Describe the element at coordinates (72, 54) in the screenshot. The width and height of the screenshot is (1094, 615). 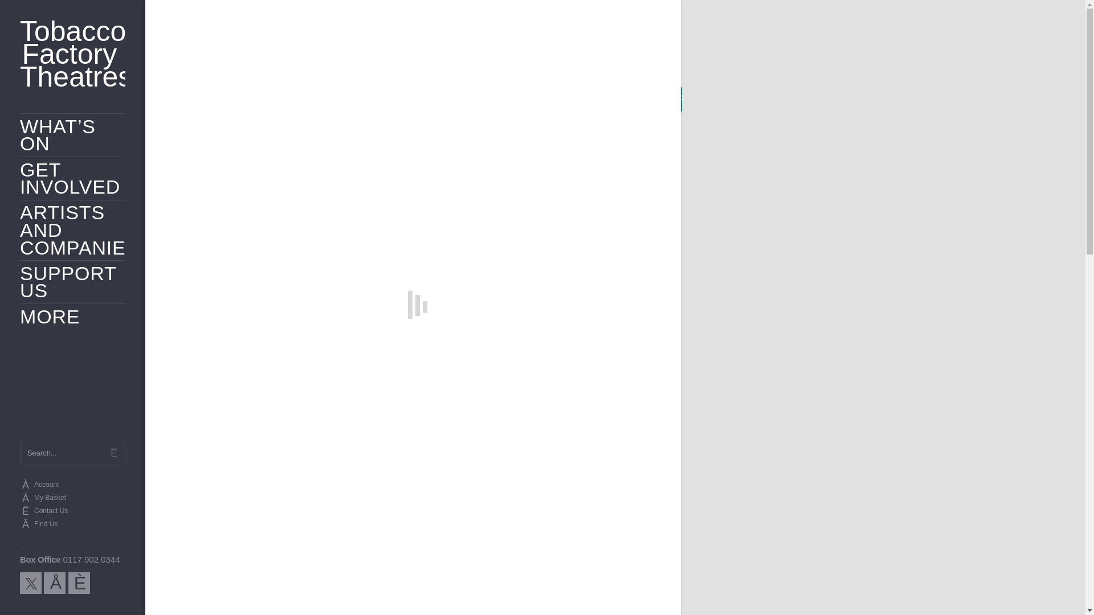
I see `Tobacco Factory Theatres` at that location.